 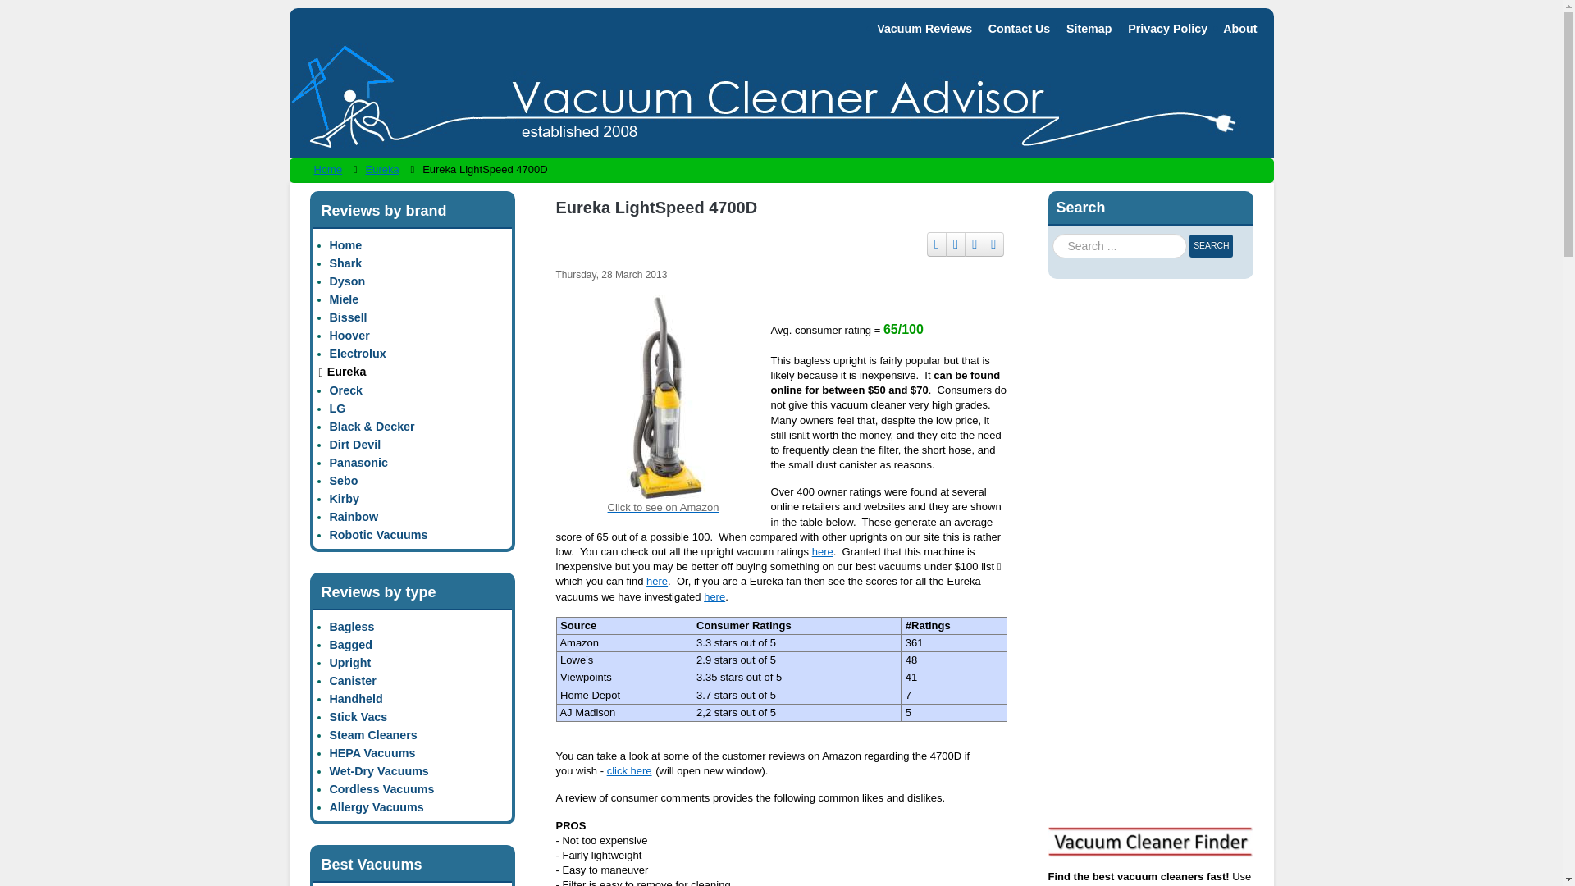 What do you see at coordinates (1234, 29) in the screenshot?
I see `About` at bounding box center [1234, 29].